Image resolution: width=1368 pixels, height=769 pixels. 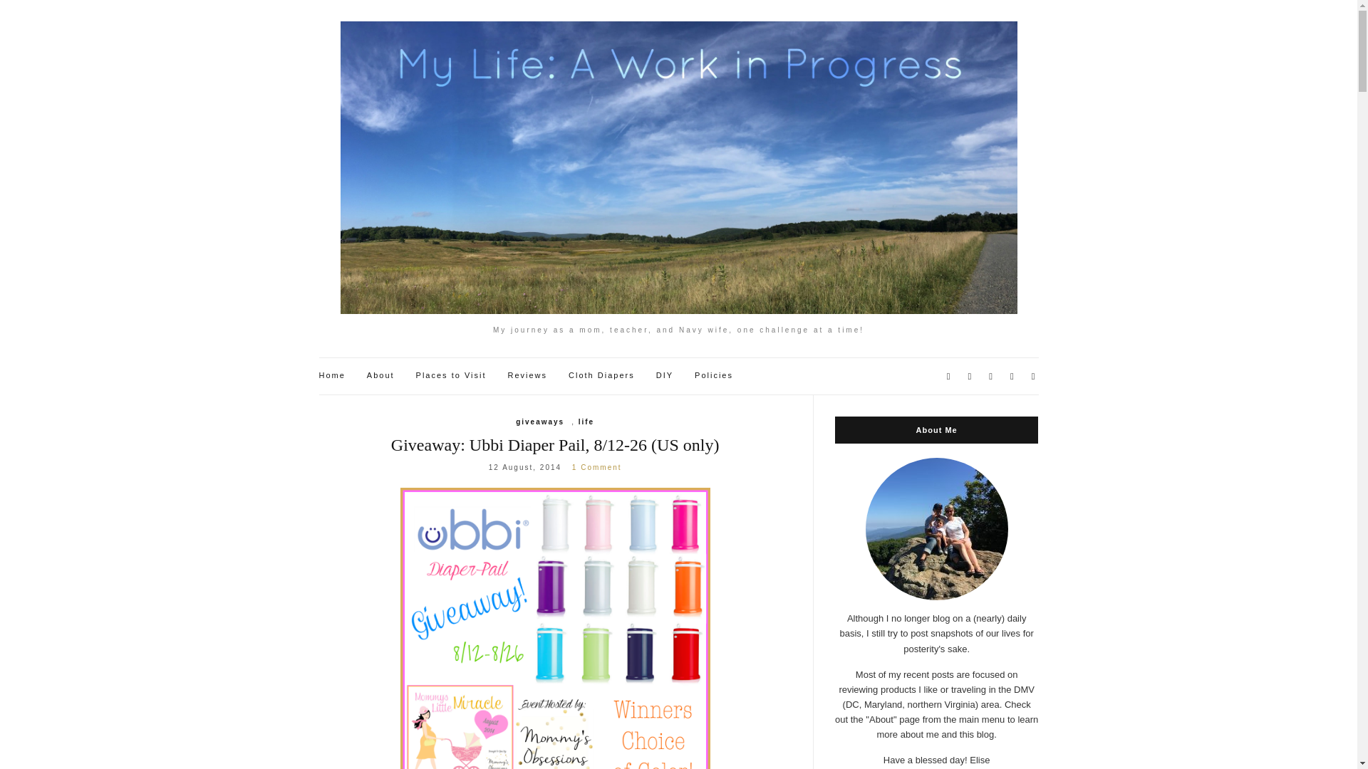 I want to click on giveaways, so click(x=539, y=422).